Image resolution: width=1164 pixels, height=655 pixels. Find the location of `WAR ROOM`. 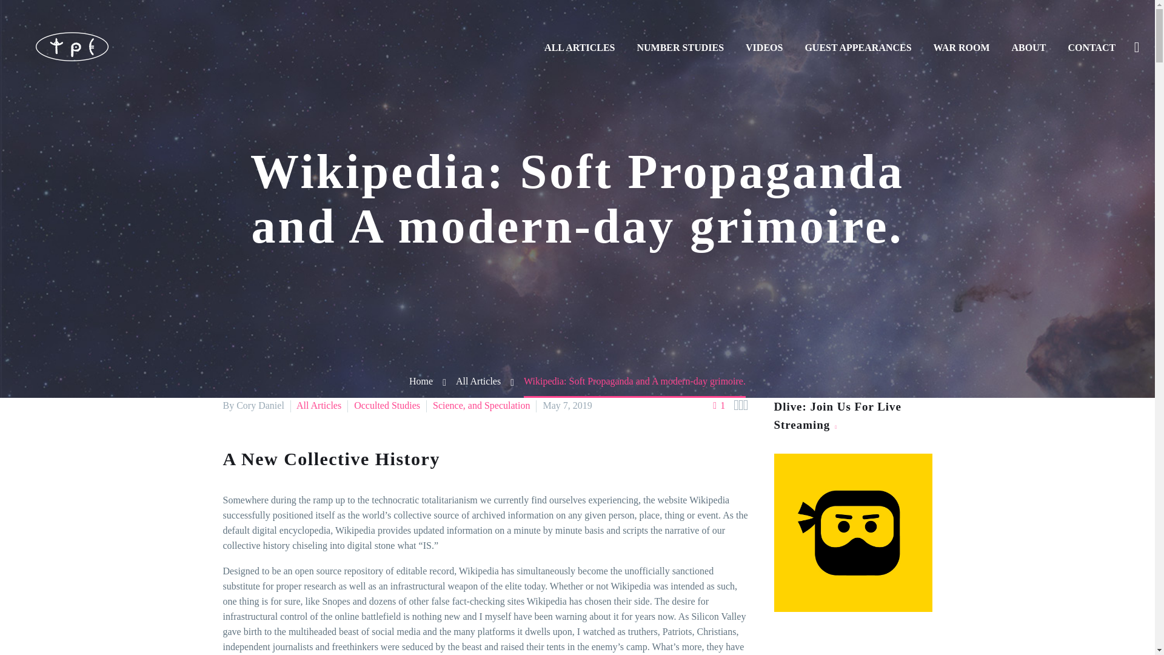

WAR ROOM is located at coordinates (962, 47).